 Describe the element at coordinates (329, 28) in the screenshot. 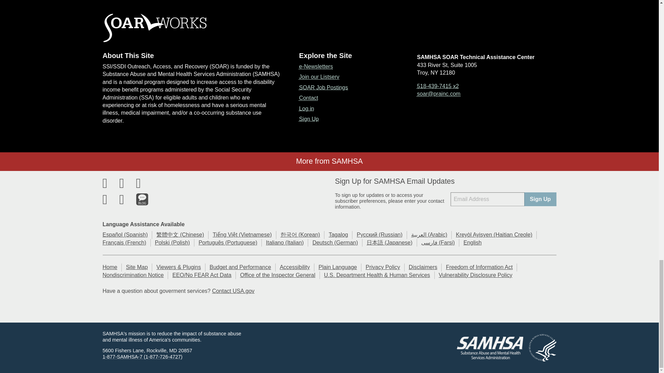

I see `Home` at that location.